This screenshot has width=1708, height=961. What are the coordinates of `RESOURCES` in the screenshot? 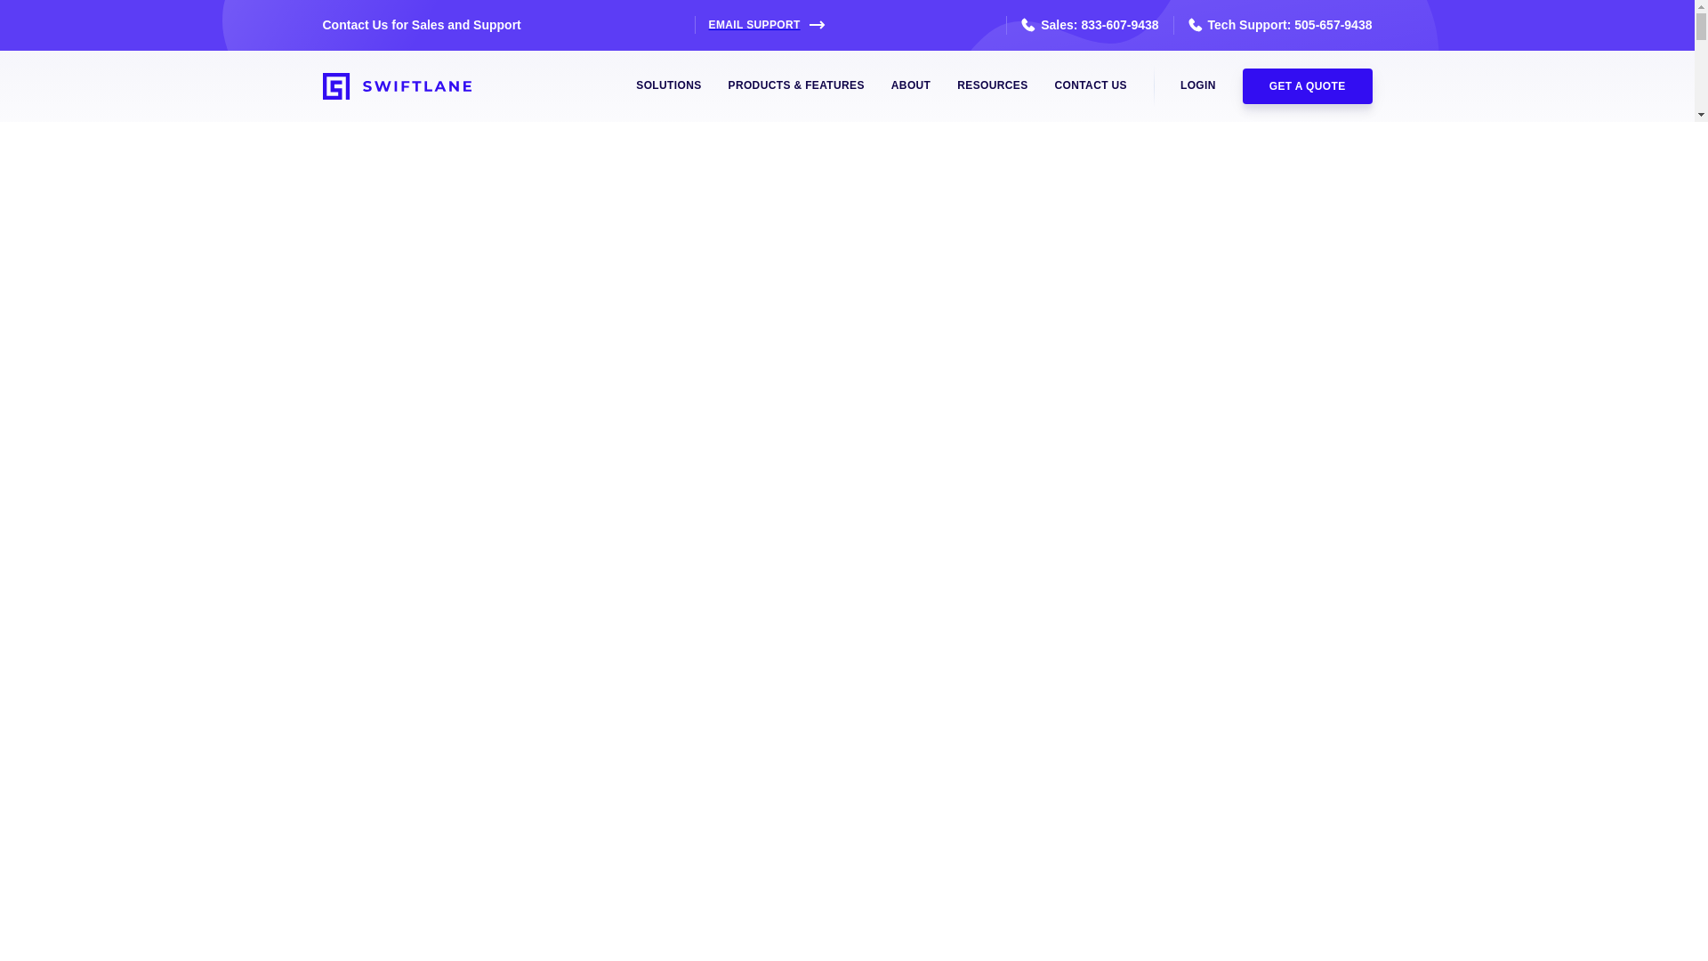 It's located at (992, 85).